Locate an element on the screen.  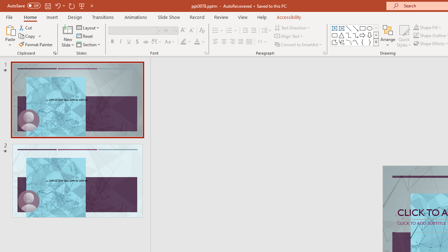
Line Spacing is located at coordinates (267, 31).